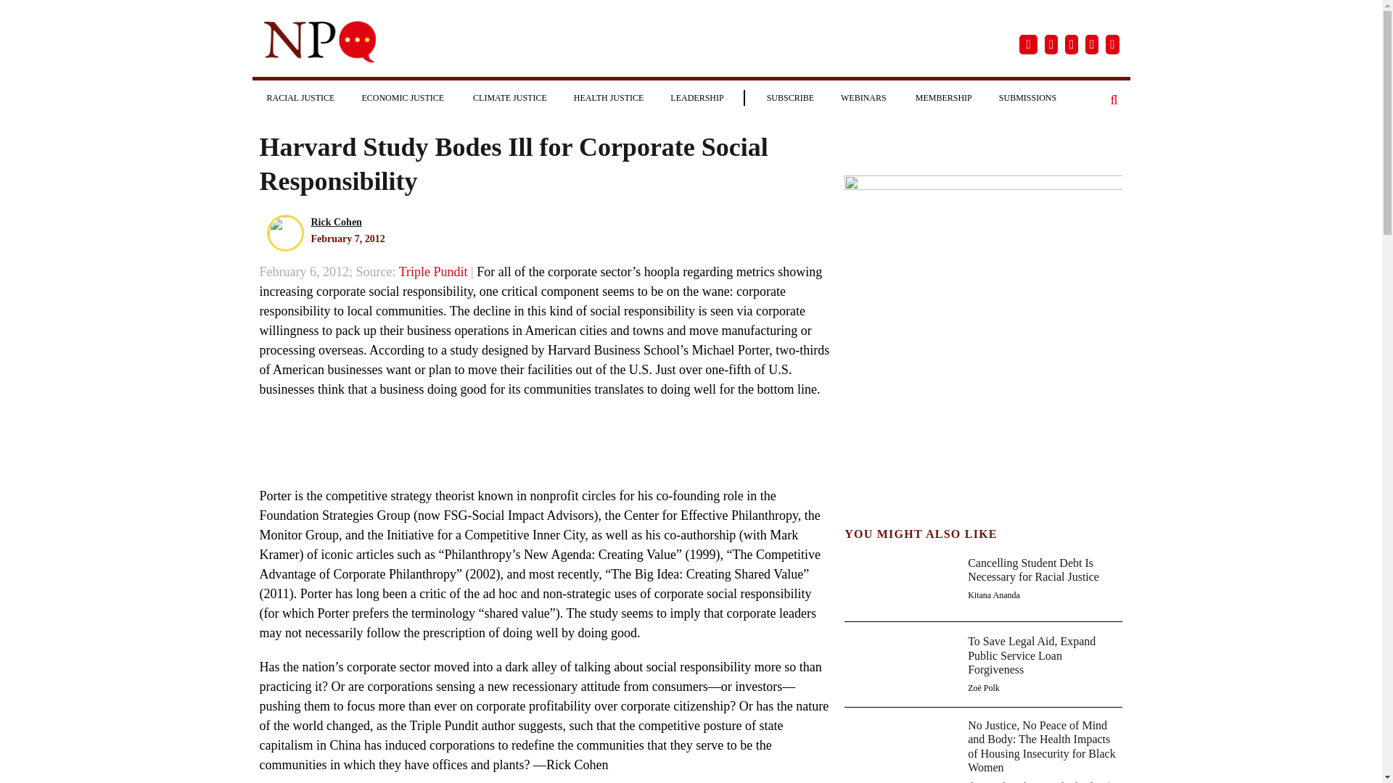 This screenshot has width=1393, height=783. Describe the element at coordinates (943, 97) in the screenshot. I see `MEMBERSHIP` at that location.